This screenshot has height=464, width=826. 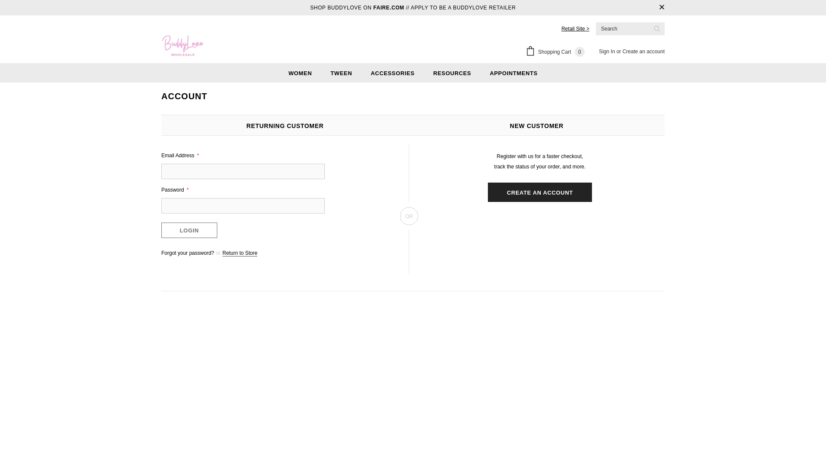 I want to click on Sign In, so click(x=607, y=52).